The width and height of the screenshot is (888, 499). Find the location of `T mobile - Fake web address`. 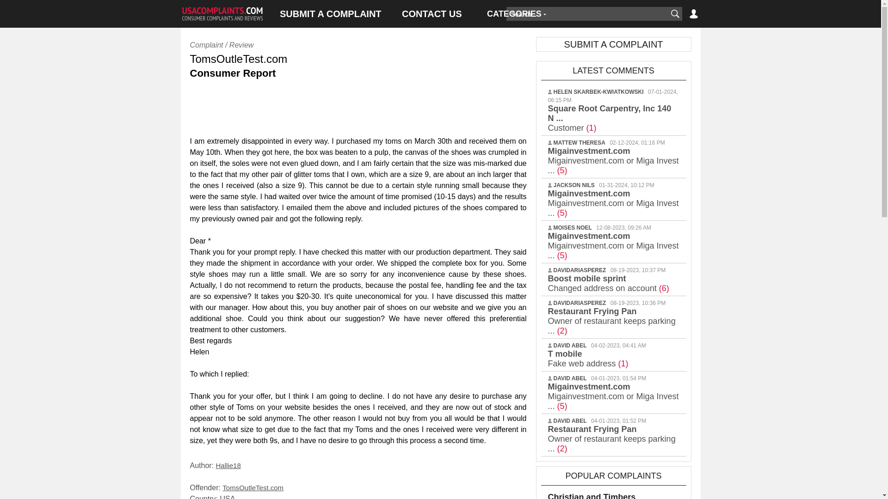

T mobile - Fake web address is located at coordinates (587, 359).